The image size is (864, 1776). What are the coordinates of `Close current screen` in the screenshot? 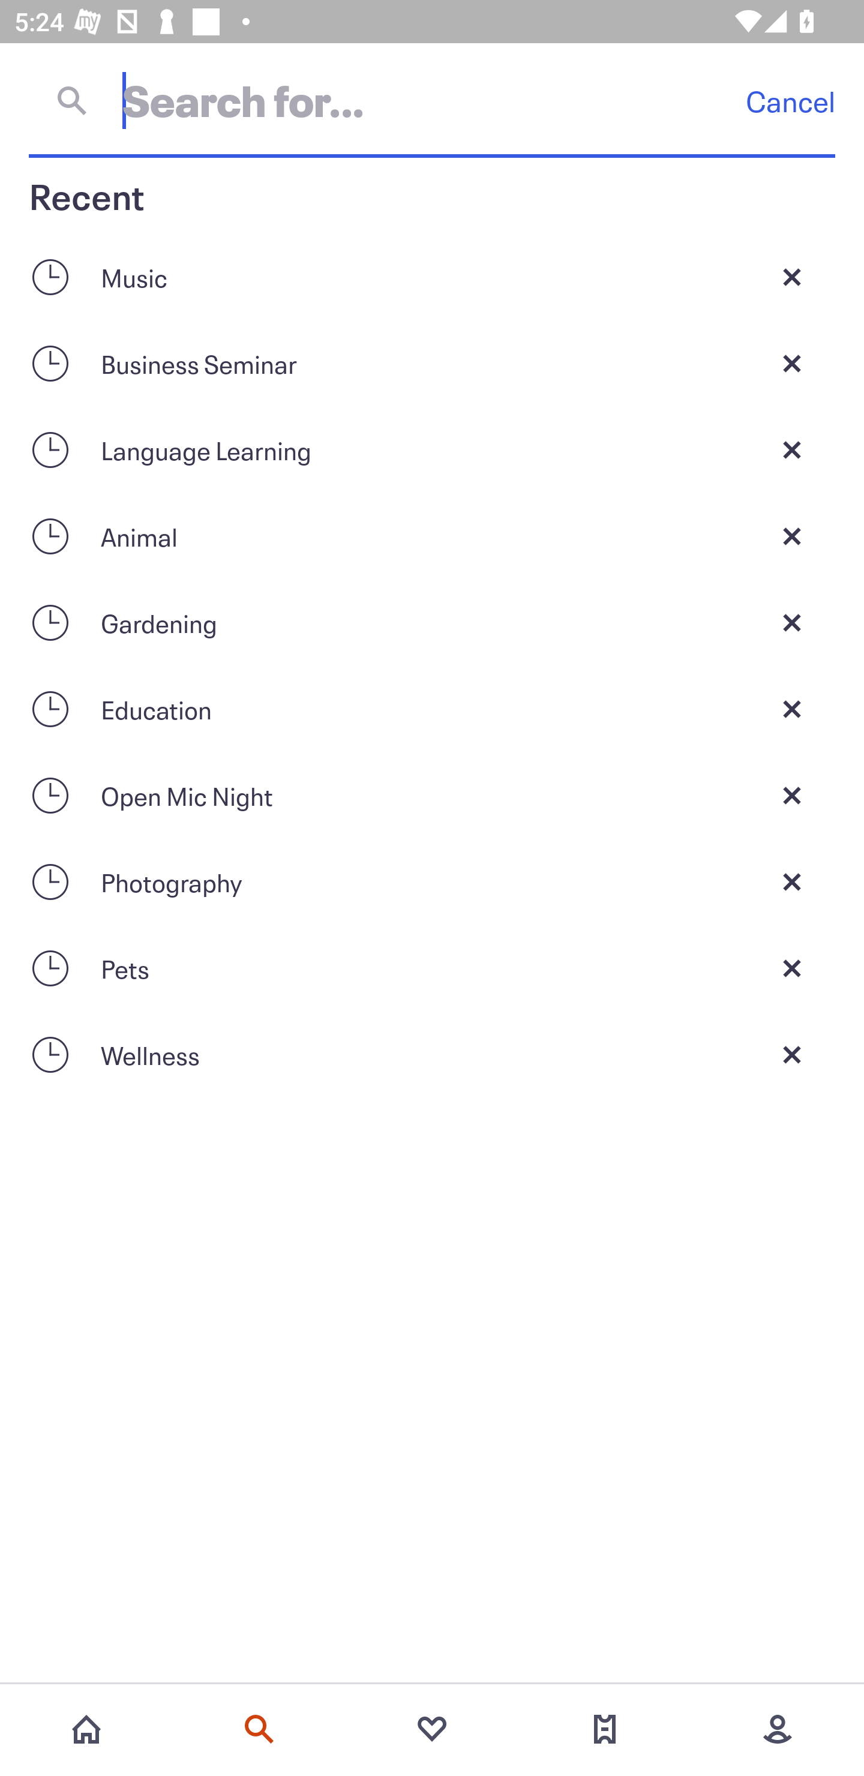 It's located at (792, 536).